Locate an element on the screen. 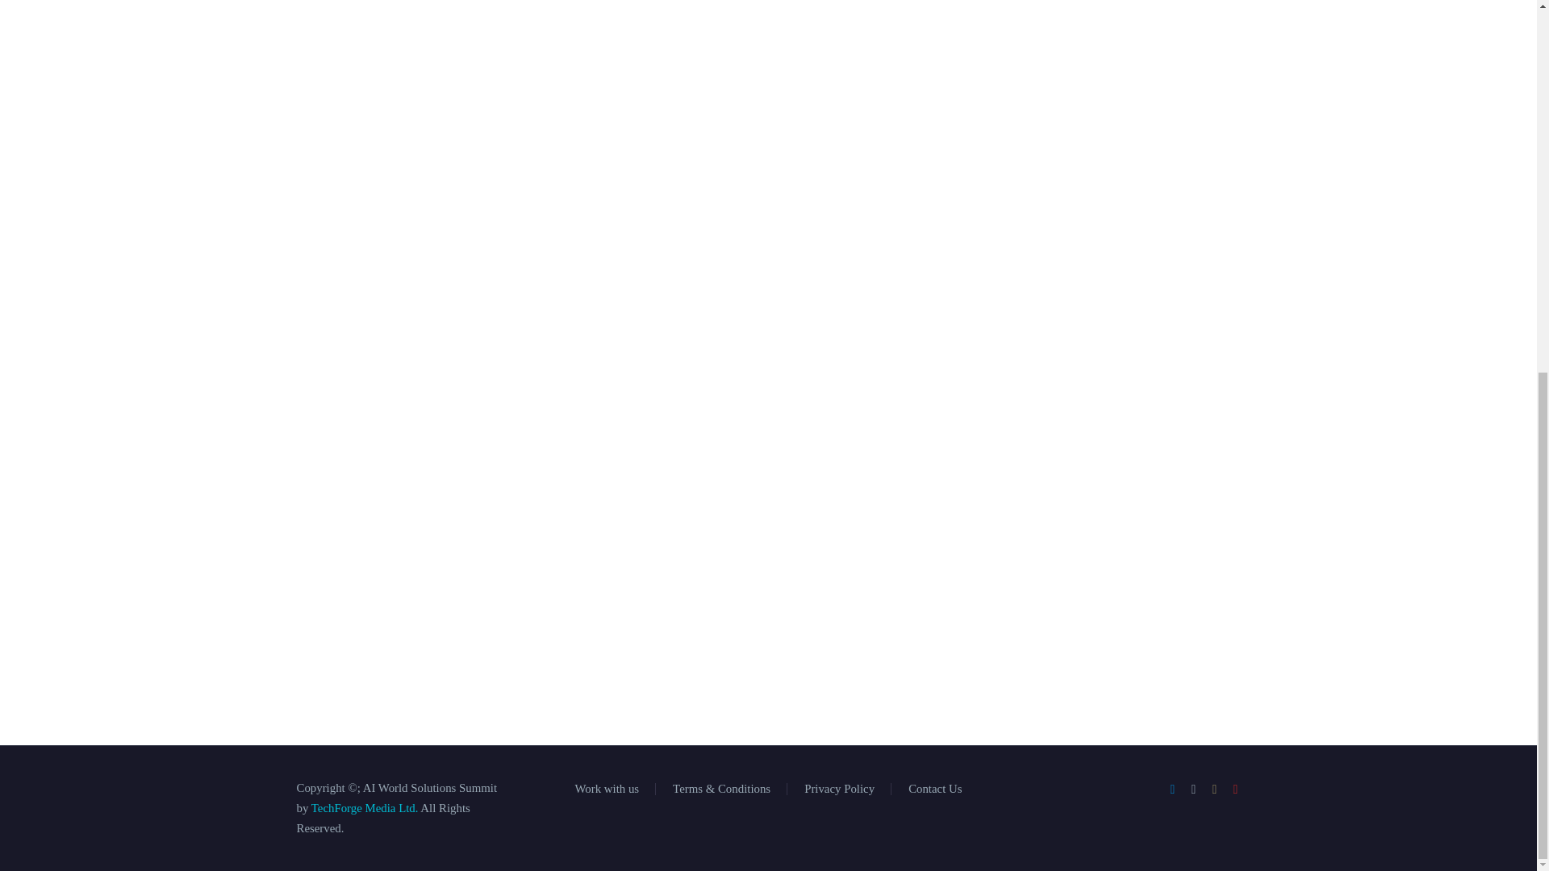  Contact Us is located at coordinates (934, 789).